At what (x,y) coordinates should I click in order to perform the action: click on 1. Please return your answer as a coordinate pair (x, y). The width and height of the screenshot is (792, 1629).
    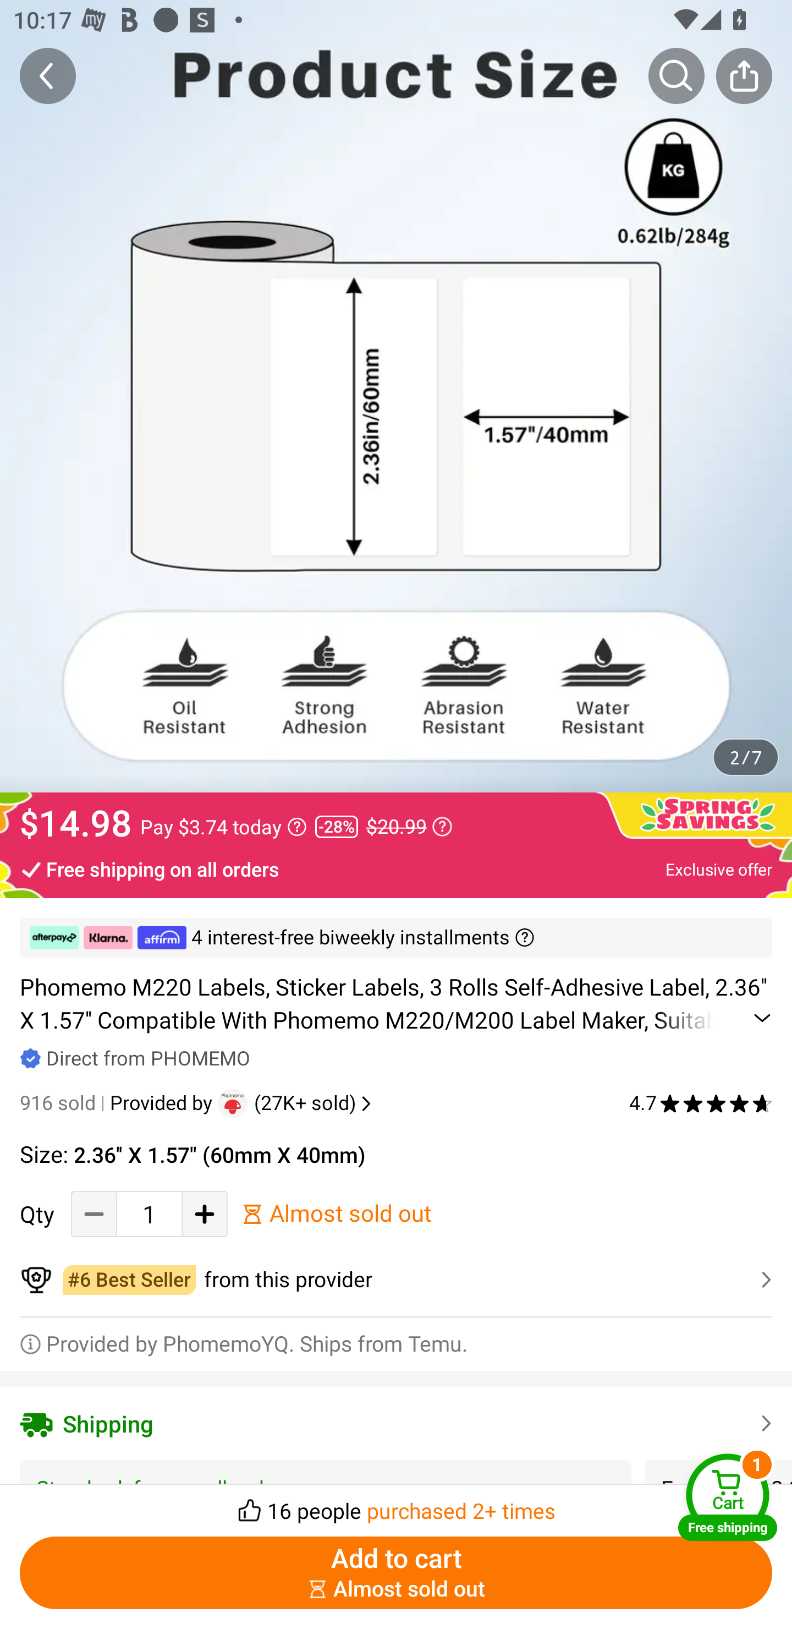
    Looking at the image, I should click on (149, 1213).